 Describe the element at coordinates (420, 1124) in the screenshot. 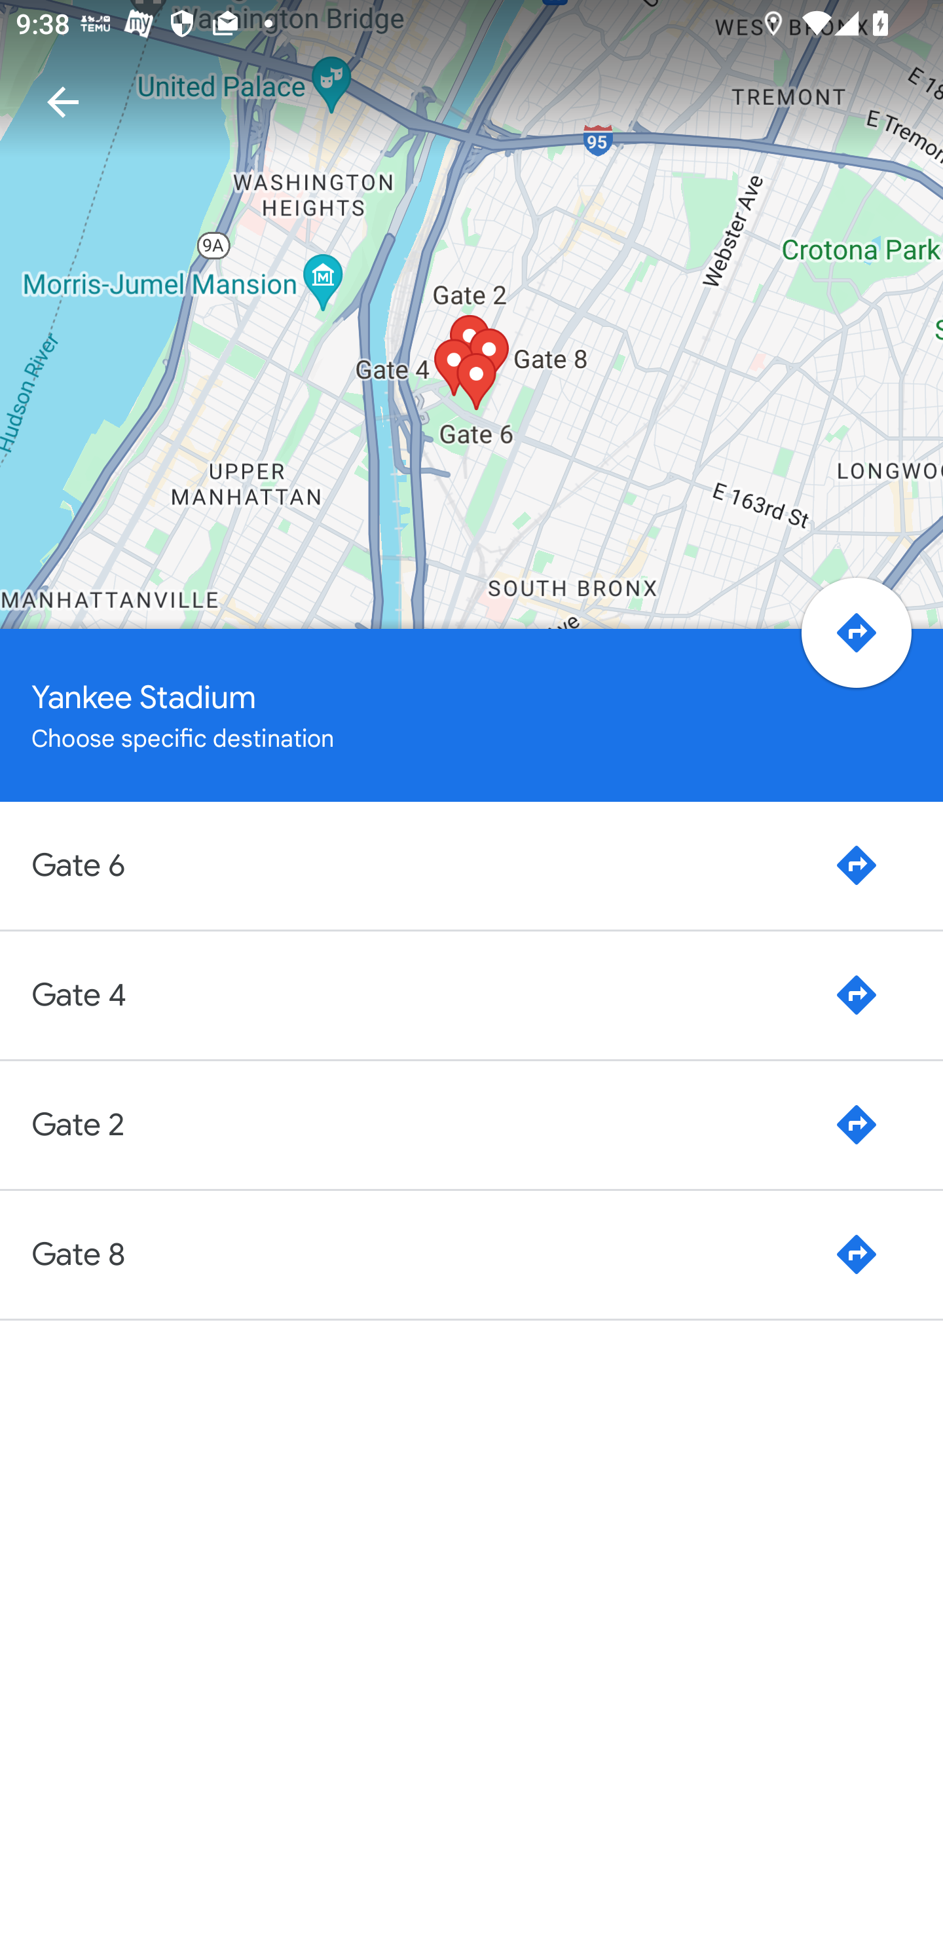

I see `Gate 2` at that location.